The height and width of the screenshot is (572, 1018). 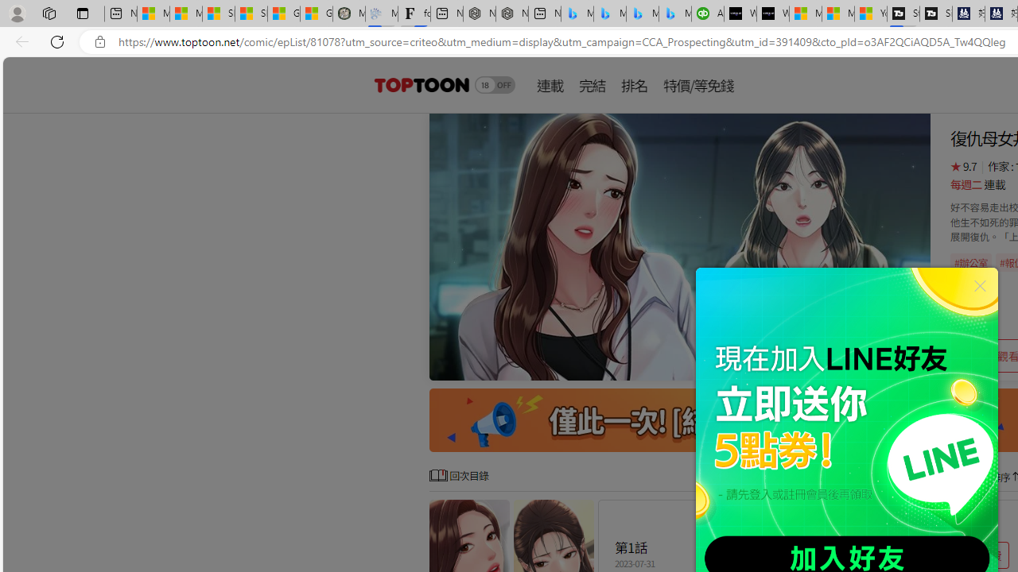 I want to click on Accounting Software for Accountants, CPAs and Bookkeepers, so click(x=708, y=14).